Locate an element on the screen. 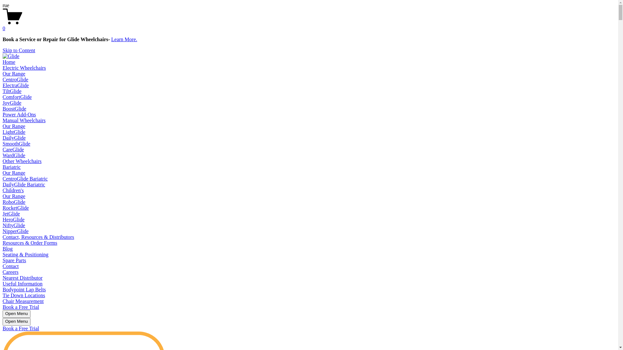  RoboGlide is located at coordinates (14, 202).